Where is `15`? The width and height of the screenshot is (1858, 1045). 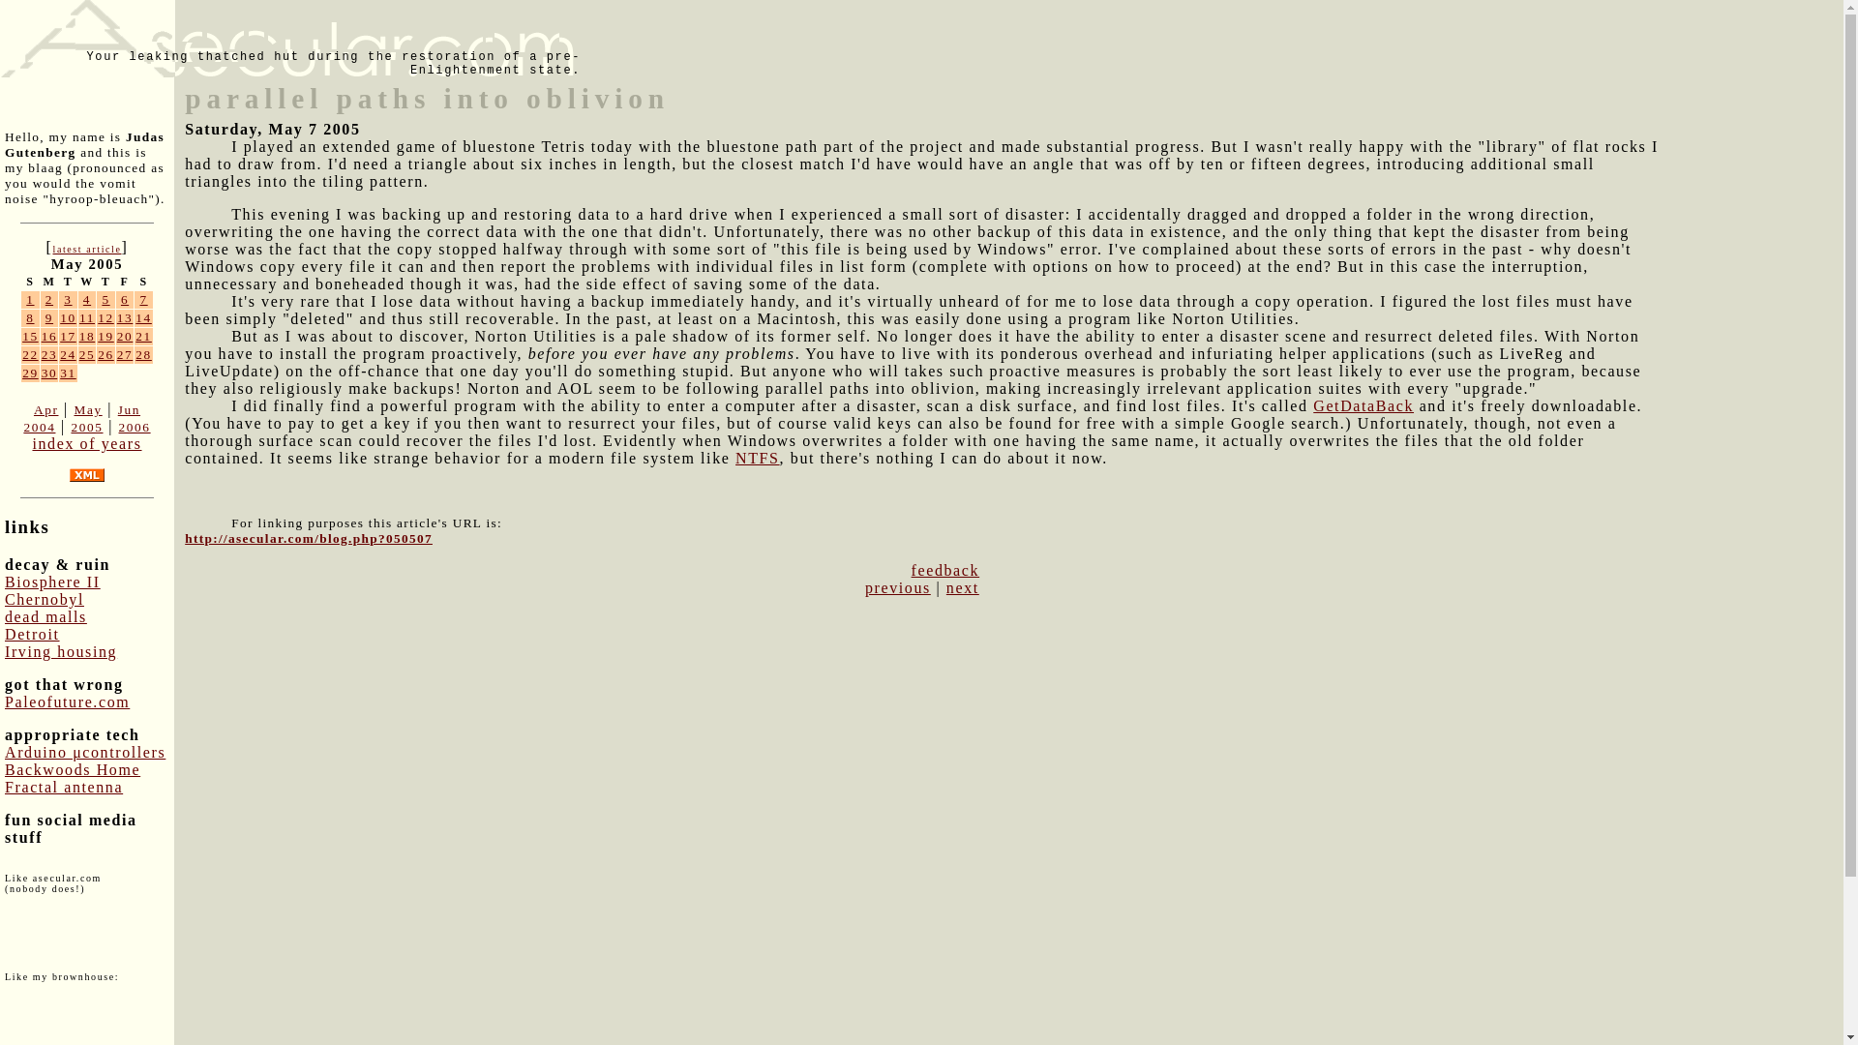 15 is located at coordinates (31, 337).